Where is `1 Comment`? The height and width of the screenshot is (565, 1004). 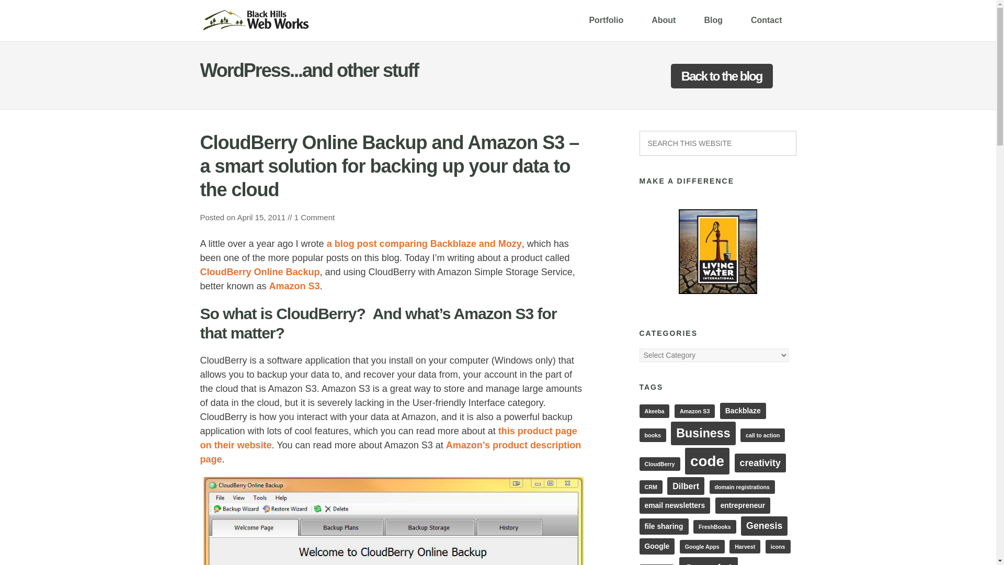
1 Comment is located at coordinates (315, 218).